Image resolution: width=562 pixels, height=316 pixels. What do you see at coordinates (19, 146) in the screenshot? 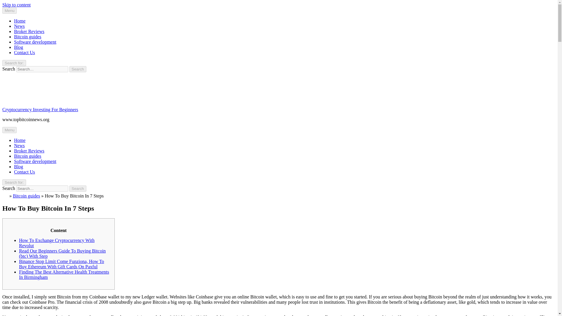
I see `News` at bounding box center [19, 146].